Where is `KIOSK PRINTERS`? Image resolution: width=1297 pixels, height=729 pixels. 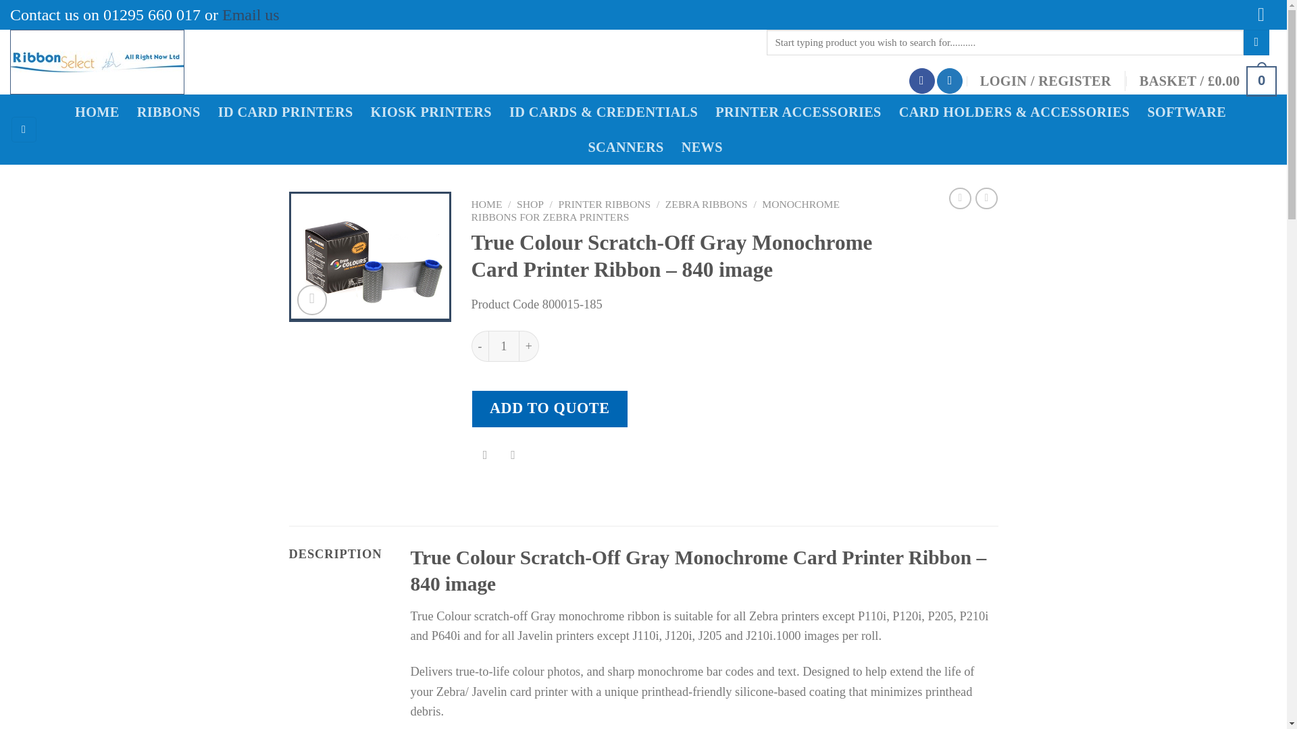 KIOSK PRINTERS is located at coordinates (435, 112).